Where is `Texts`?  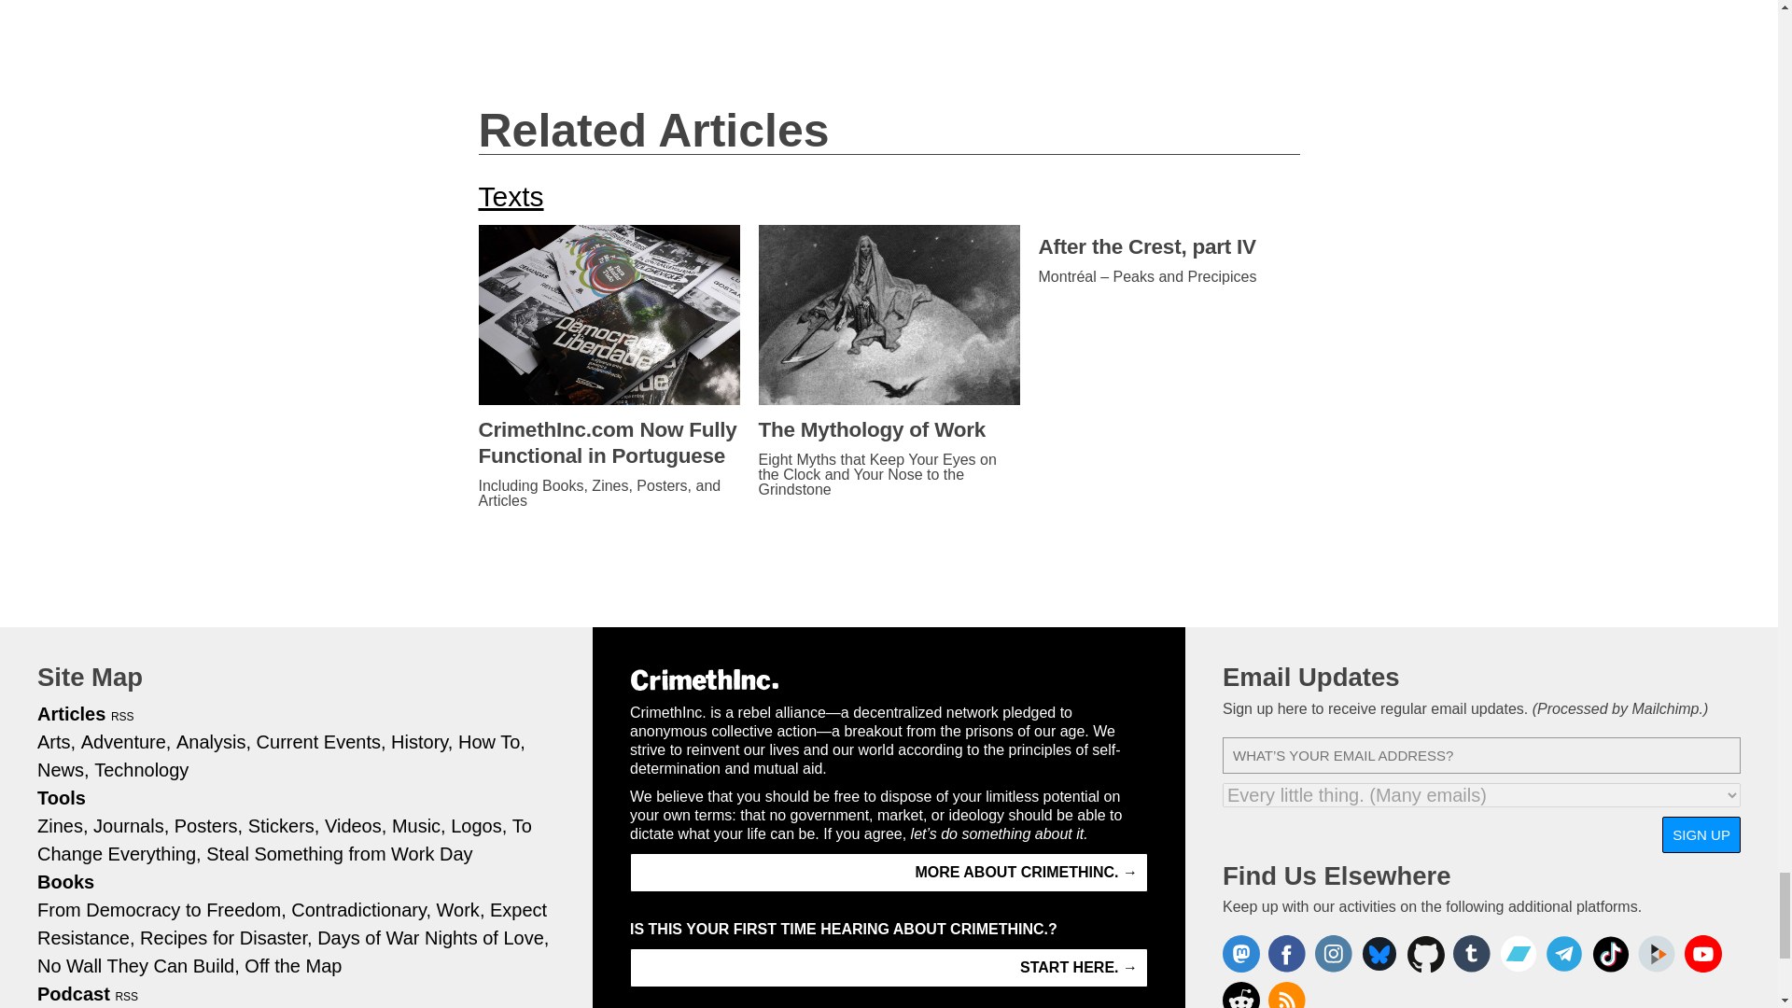 Texts is located at coordinates (510, 196).